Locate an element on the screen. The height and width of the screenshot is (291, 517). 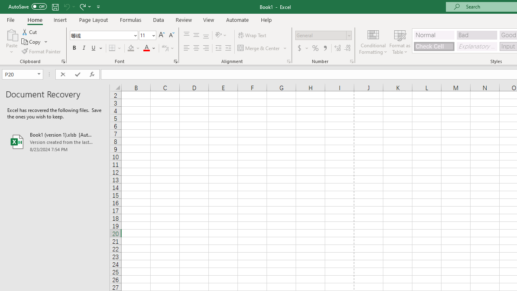
Merge & Center is located at coordinates (263, 48).